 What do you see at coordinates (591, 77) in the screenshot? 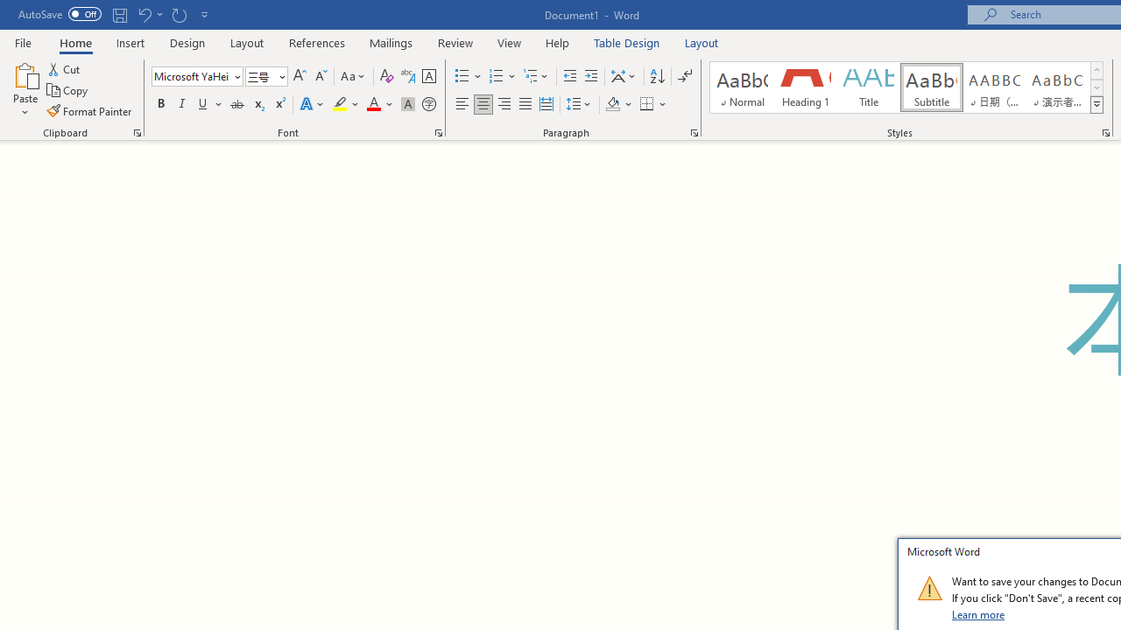
I see `Increase Indent` at bounding box center [591, 77].